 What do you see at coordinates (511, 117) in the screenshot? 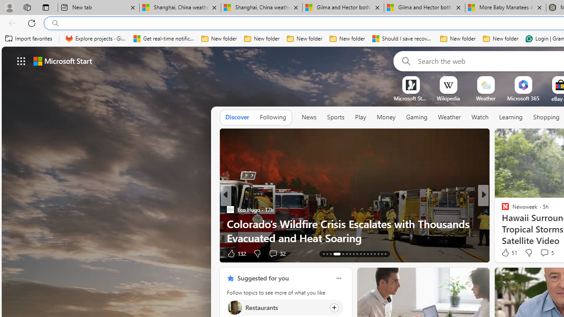
I see `Learning` at bounding box center [511, 117].